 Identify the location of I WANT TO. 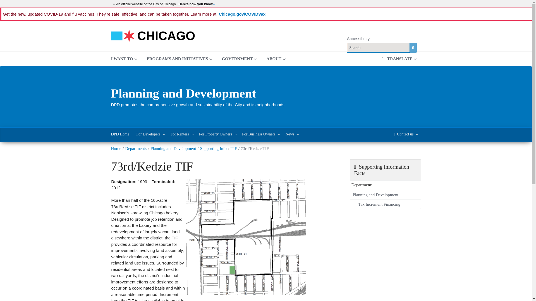
(124, 59).